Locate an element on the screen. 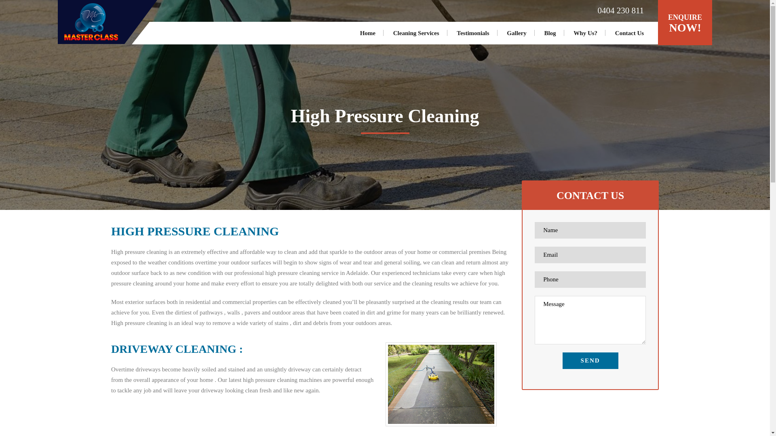 This screenshot has width=776, height=436. Why Us? is located at coordinates (585, 33).